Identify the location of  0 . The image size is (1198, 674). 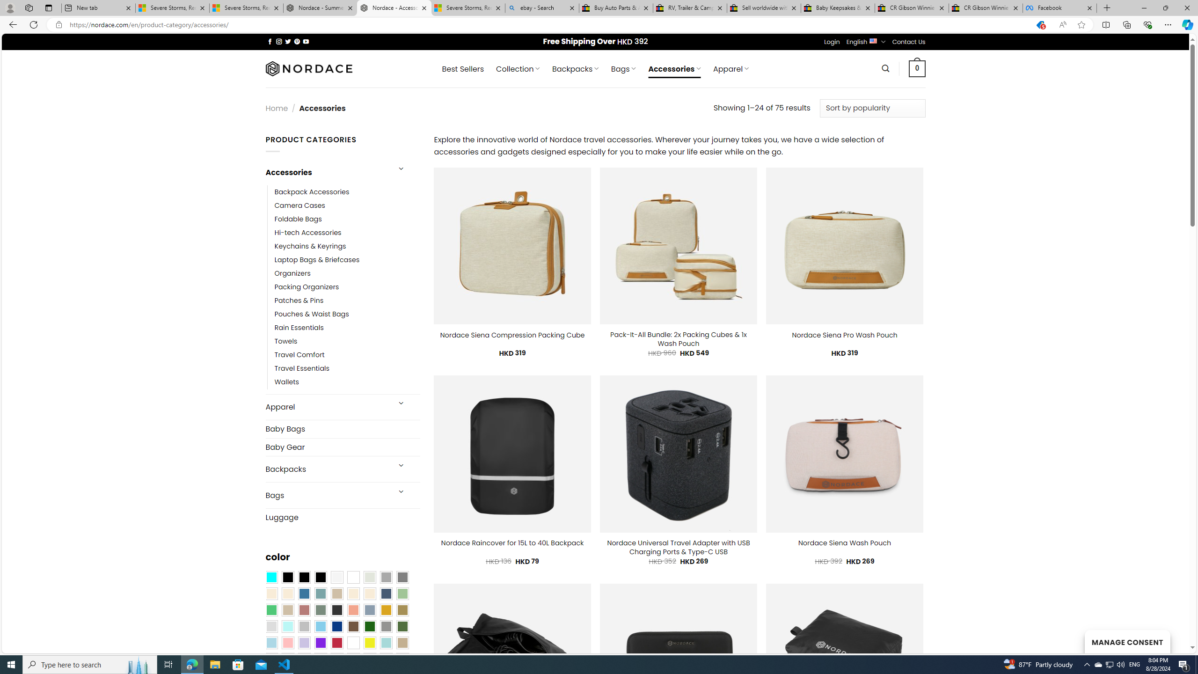
(917, 68).